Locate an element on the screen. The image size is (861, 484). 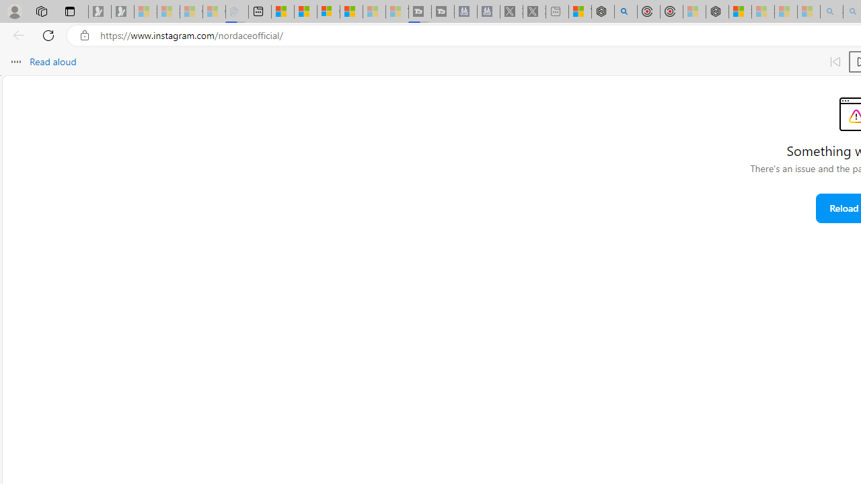
Microsoft Start - Sleeping is located at coordinates (374, 12).